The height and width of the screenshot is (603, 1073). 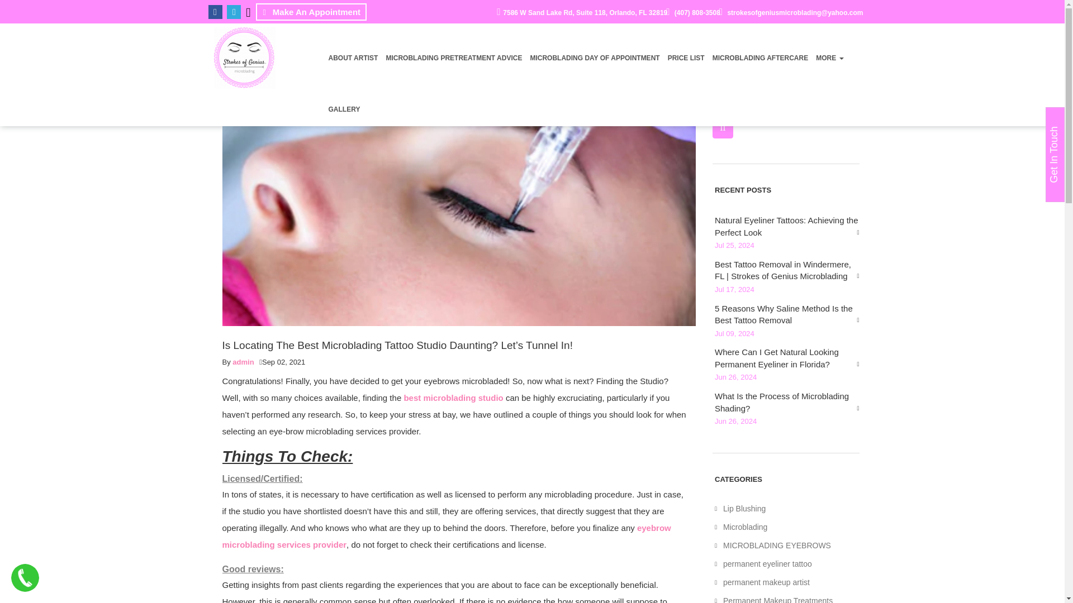 What do you see at coordinates (582, 13) in the screenshot?
I see `7586 W Sand Lake Rd, Suite 118, Orlando, FL 32819` at bounding box center [582, 13].